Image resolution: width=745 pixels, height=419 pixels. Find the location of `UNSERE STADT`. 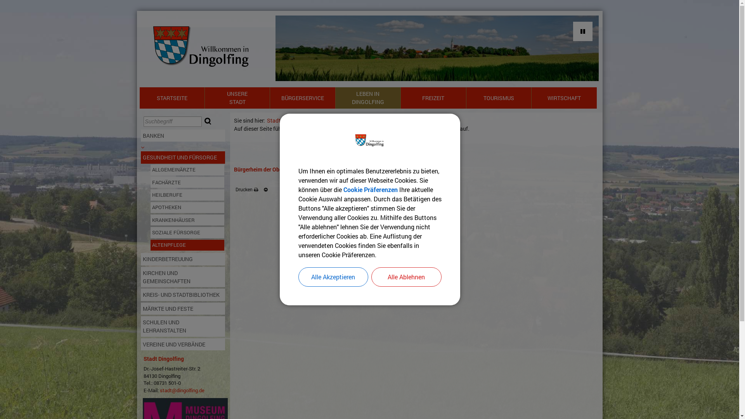

UNSERE STADT is located at coordinates (237, 98).